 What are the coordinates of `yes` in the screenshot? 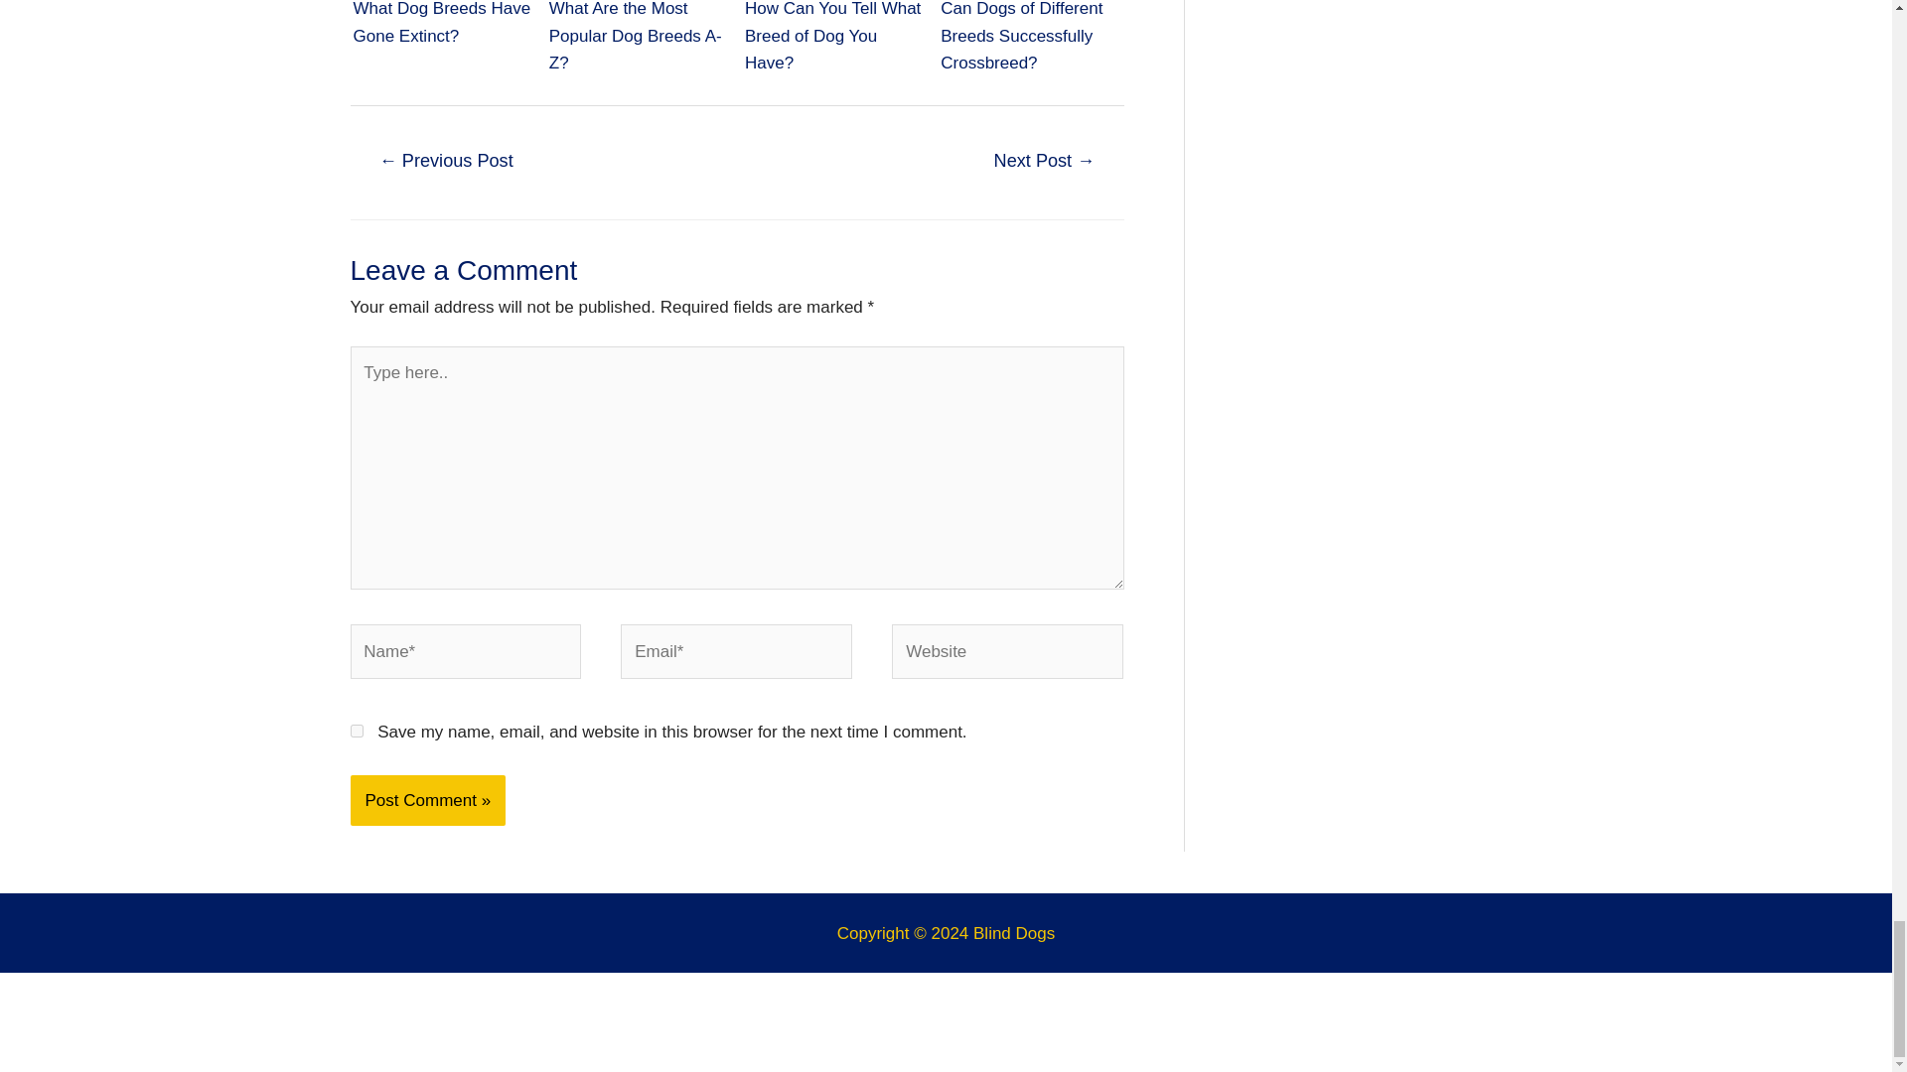 It's located at (356, 731).